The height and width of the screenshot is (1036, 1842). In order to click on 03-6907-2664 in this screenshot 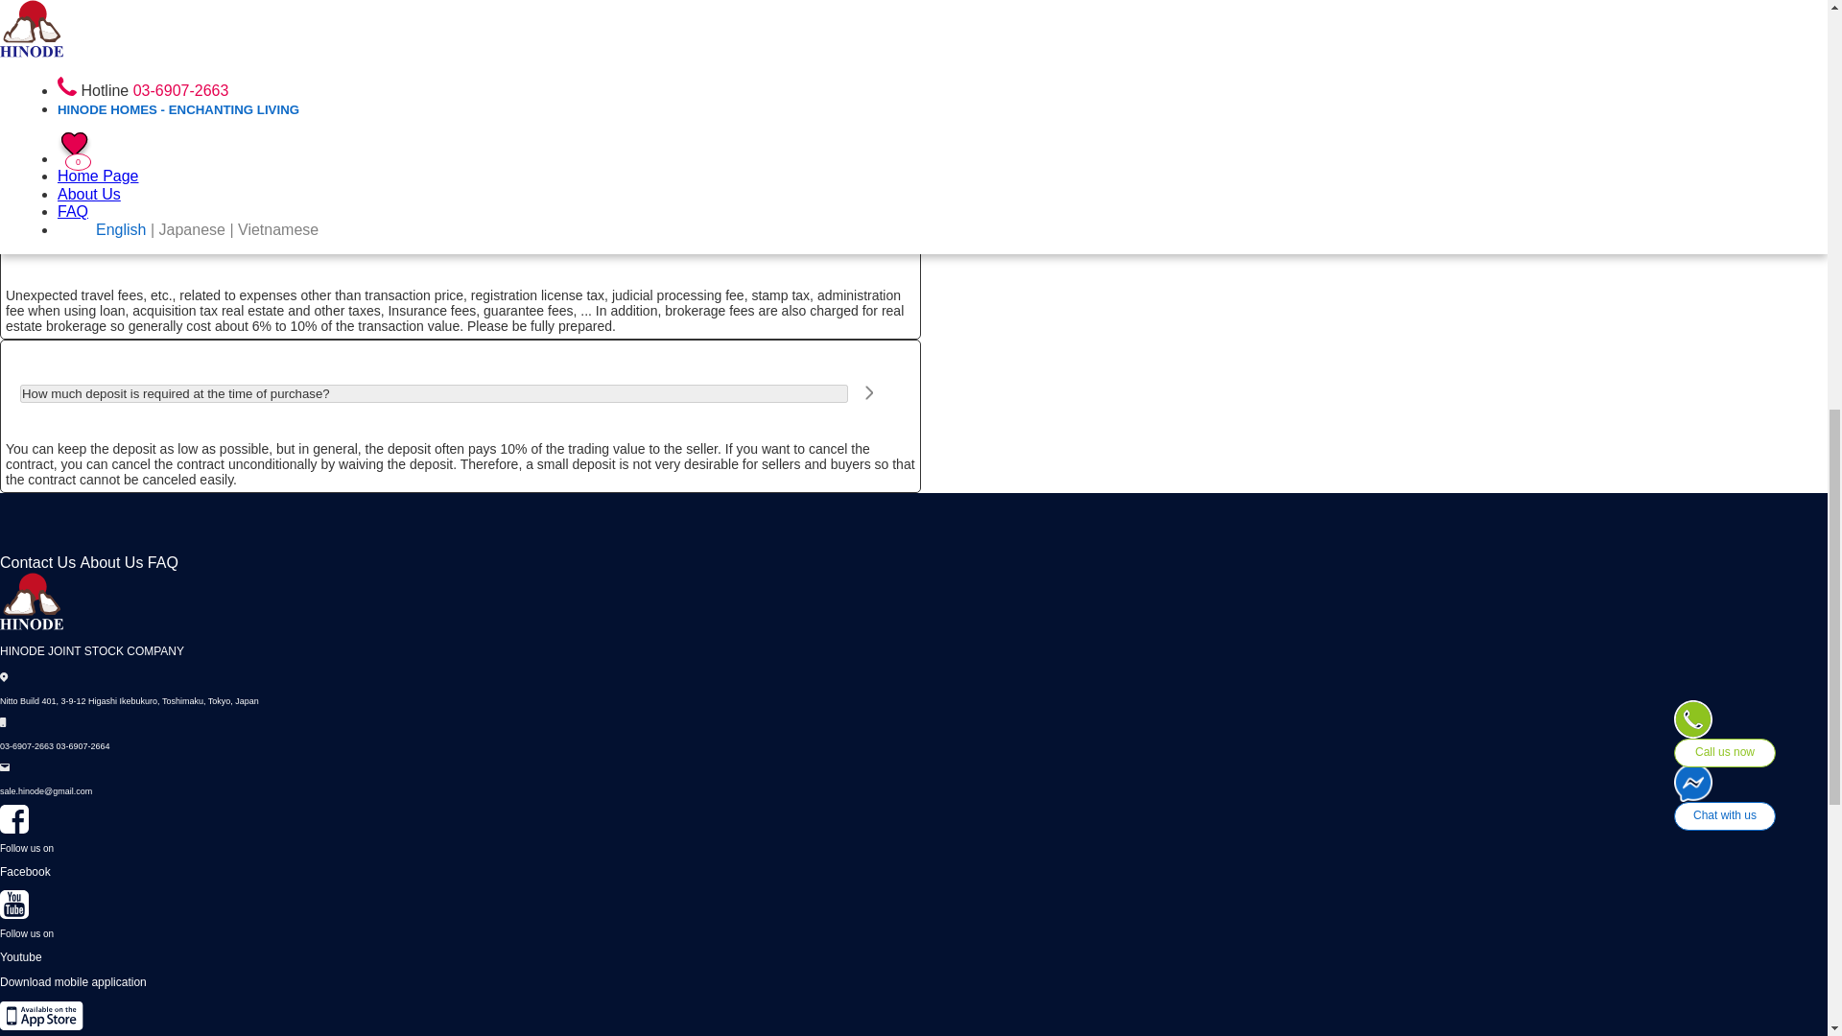, I will do `click(83, 746)`.